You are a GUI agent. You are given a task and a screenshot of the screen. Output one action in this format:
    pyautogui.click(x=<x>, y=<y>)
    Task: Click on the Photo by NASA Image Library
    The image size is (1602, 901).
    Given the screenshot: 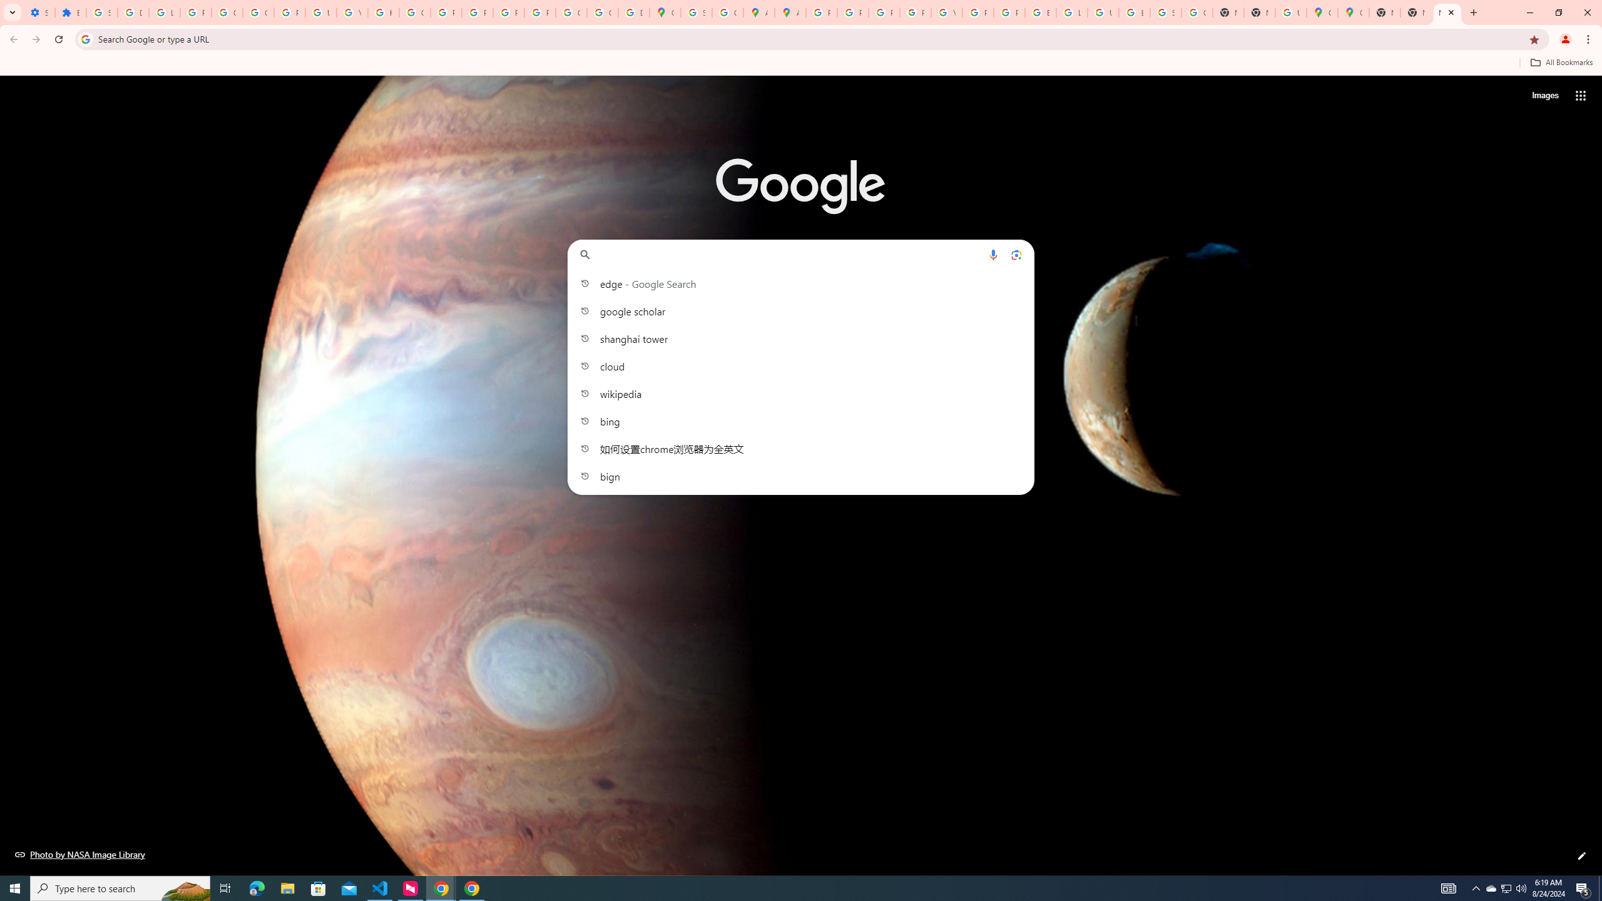 What is the action you would take?
    pyautogui.click(x=80, y=854)
    